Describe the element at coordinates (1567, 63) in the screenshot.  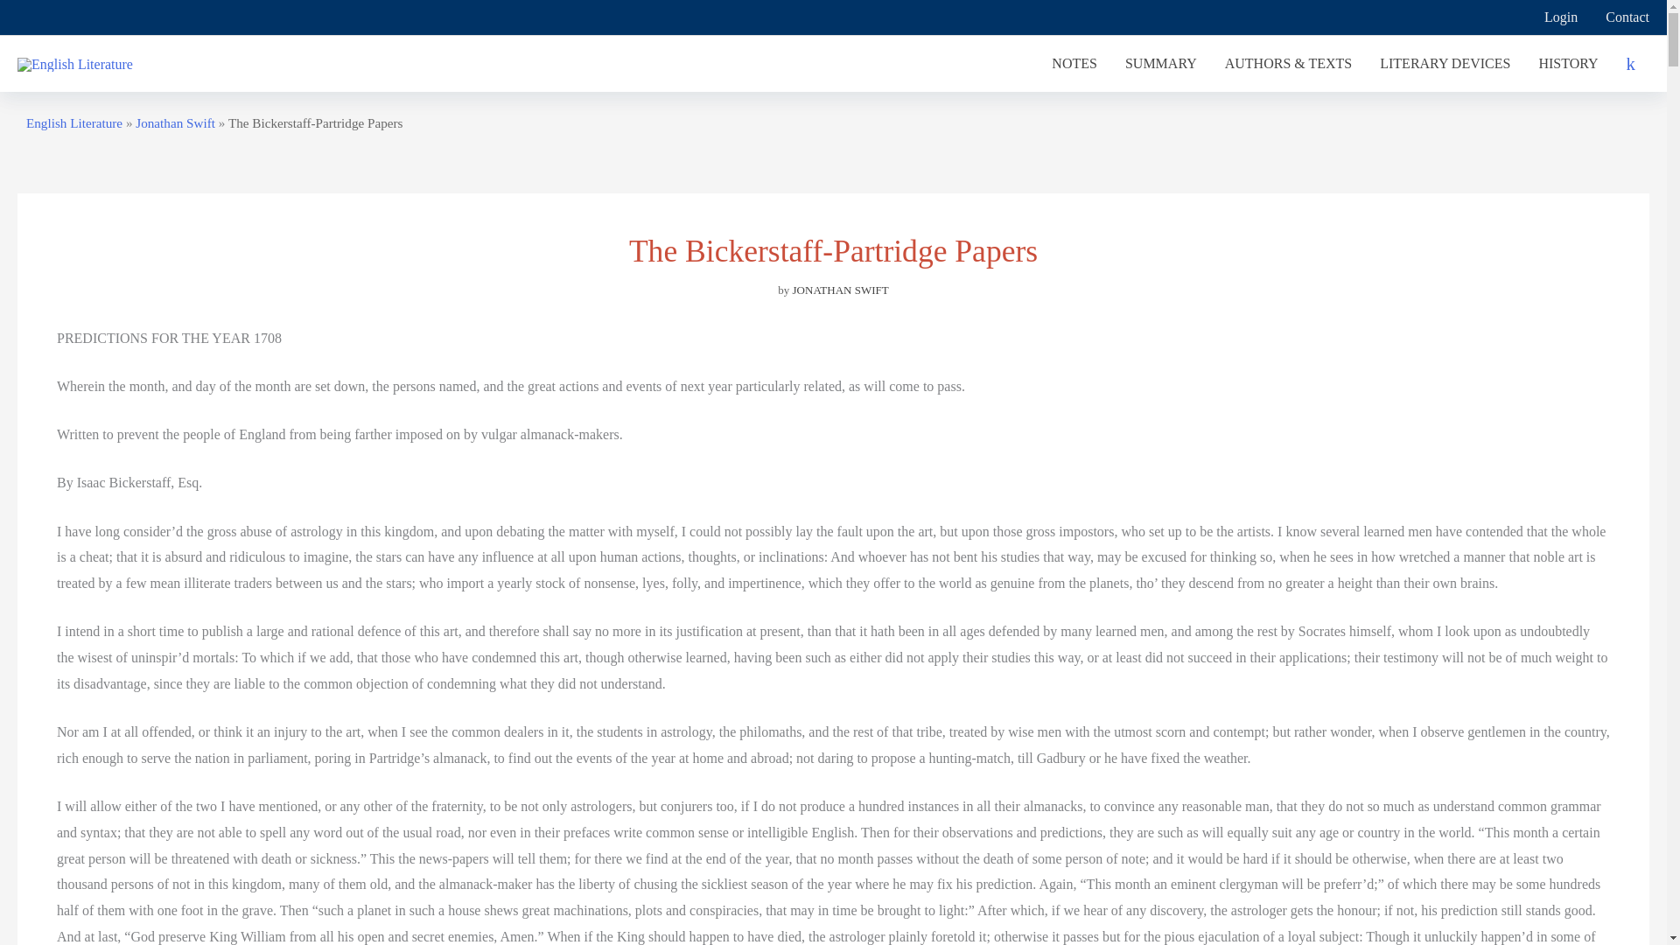
I see `History of English Literature` at that location.